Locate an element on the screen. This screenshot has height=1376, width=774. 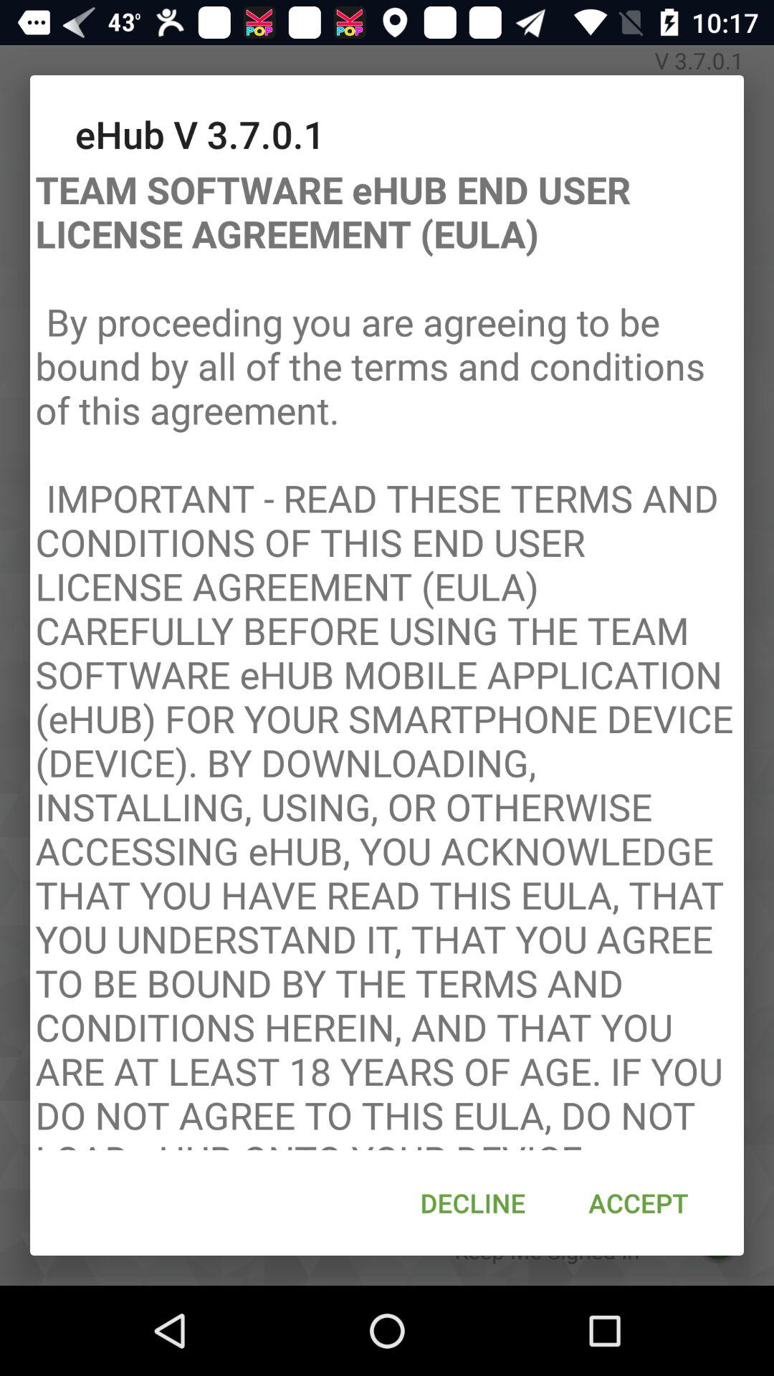
press item to the right of the decline is located at coordinates (638, 1203).